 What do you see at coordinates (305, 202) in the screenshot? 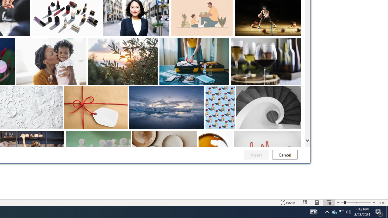
I see `Print Layout` at bounding box center [305, 202].